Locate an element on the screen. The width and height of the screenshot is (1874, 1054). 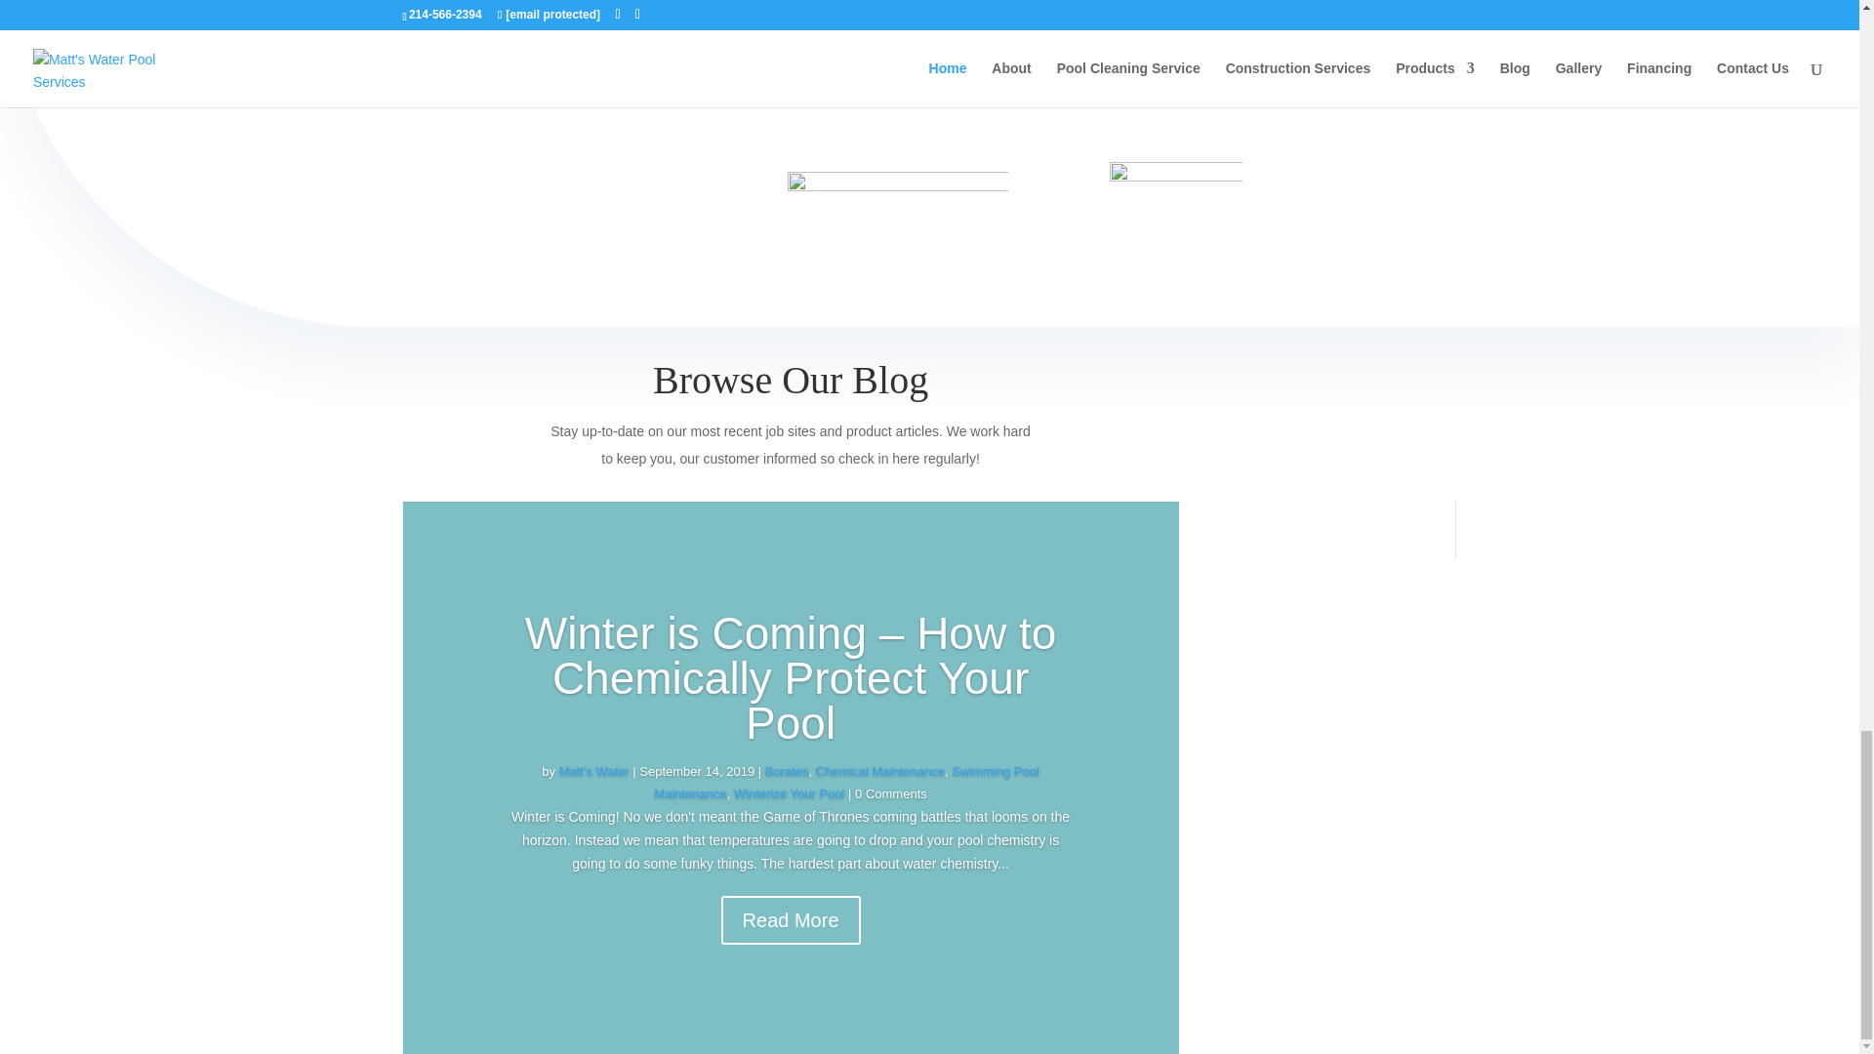
Borates is located at coordinates (787, 771).